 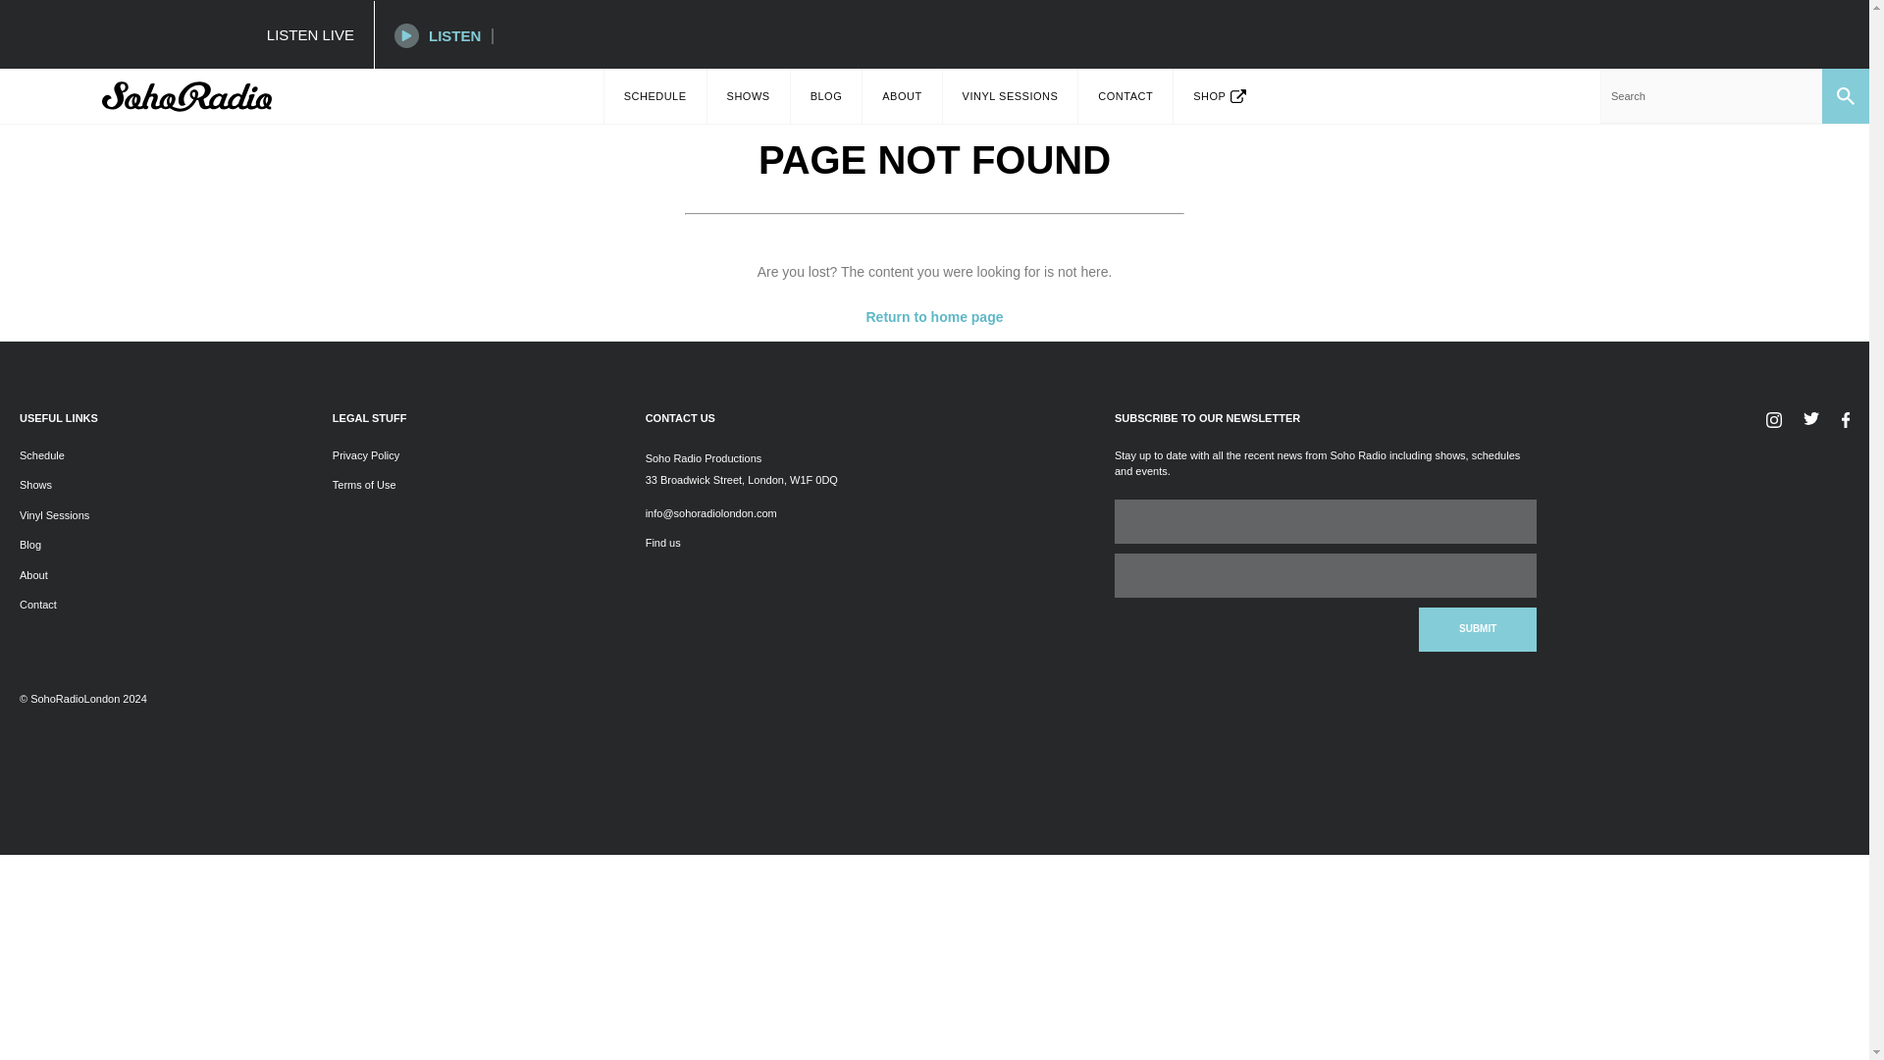 What do you see at coordinates (1011, 96) in the screenshot?
I see `VINYL SESSIONS` at bounding box center [1011, 96].